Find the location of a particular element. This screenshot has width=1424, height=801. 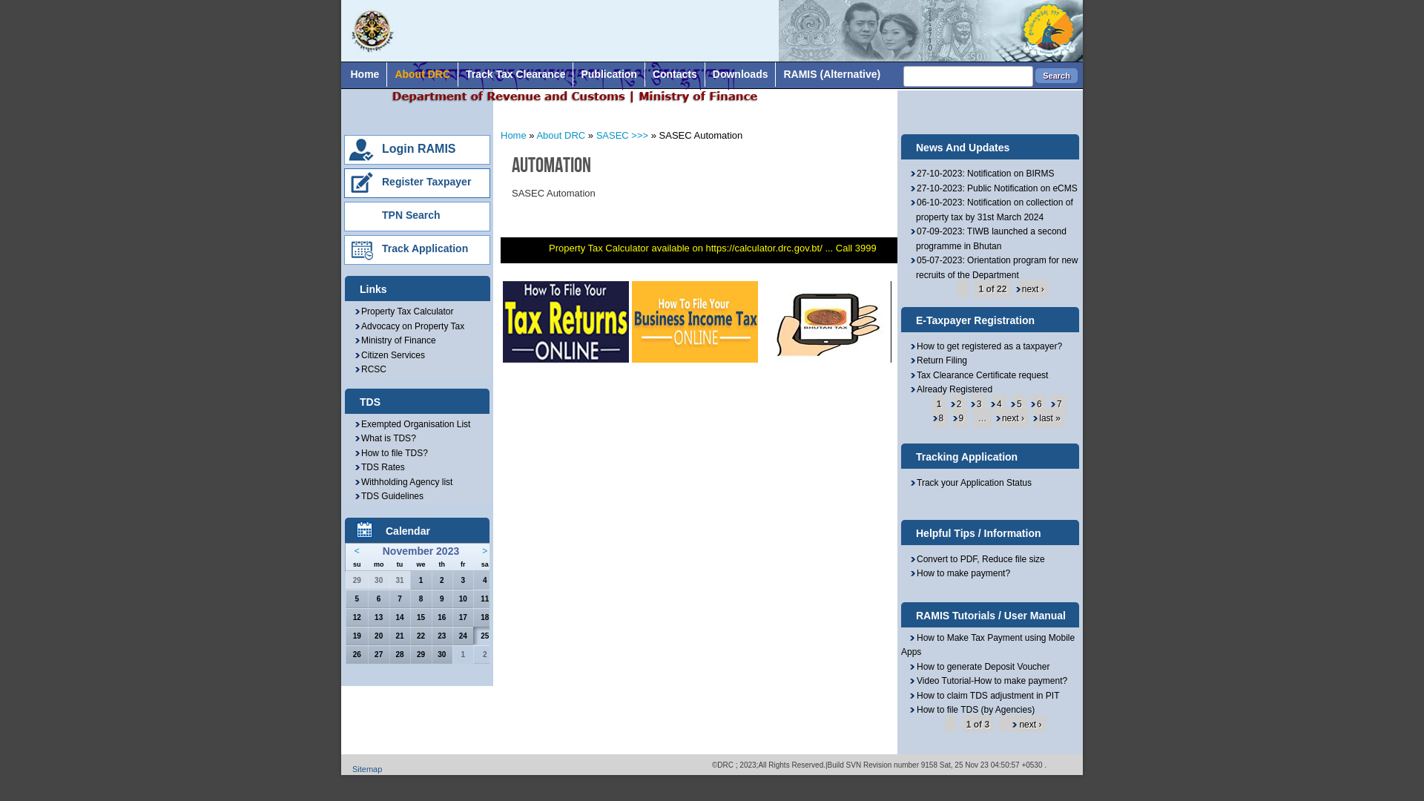

> is located at coordinates (485, 551).